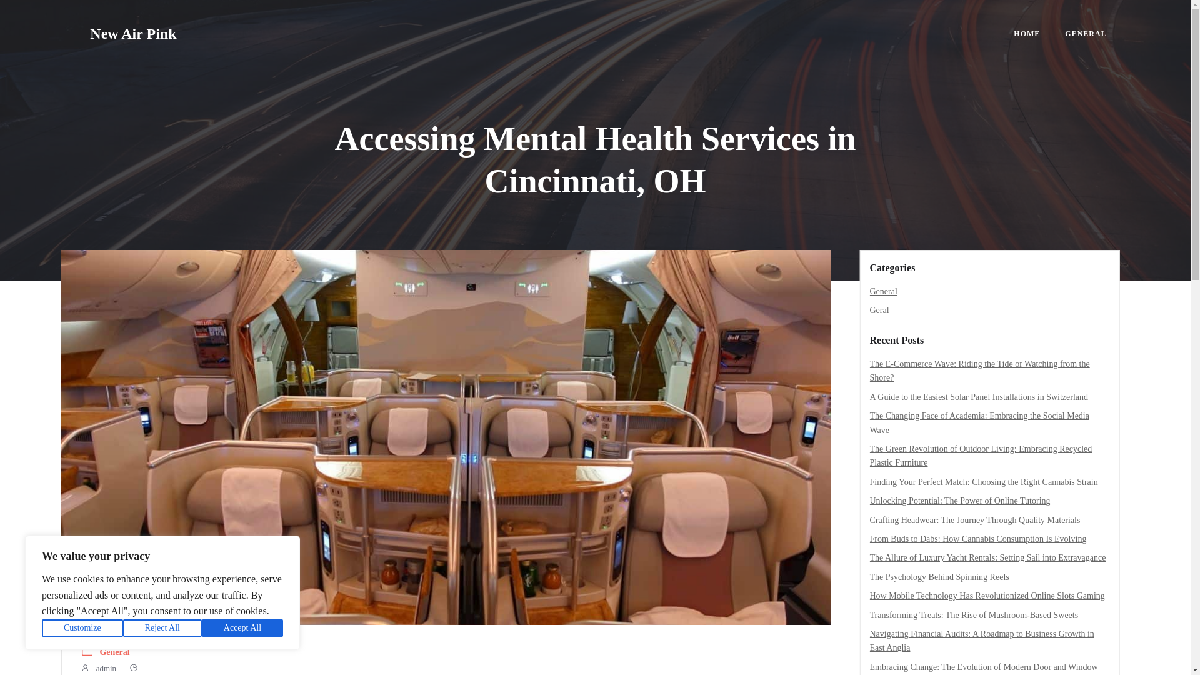 This screenshot has height=675, width=1200. Describe the element at coordinates (879, 310) in the screenshot. I see `Geral` at that location.